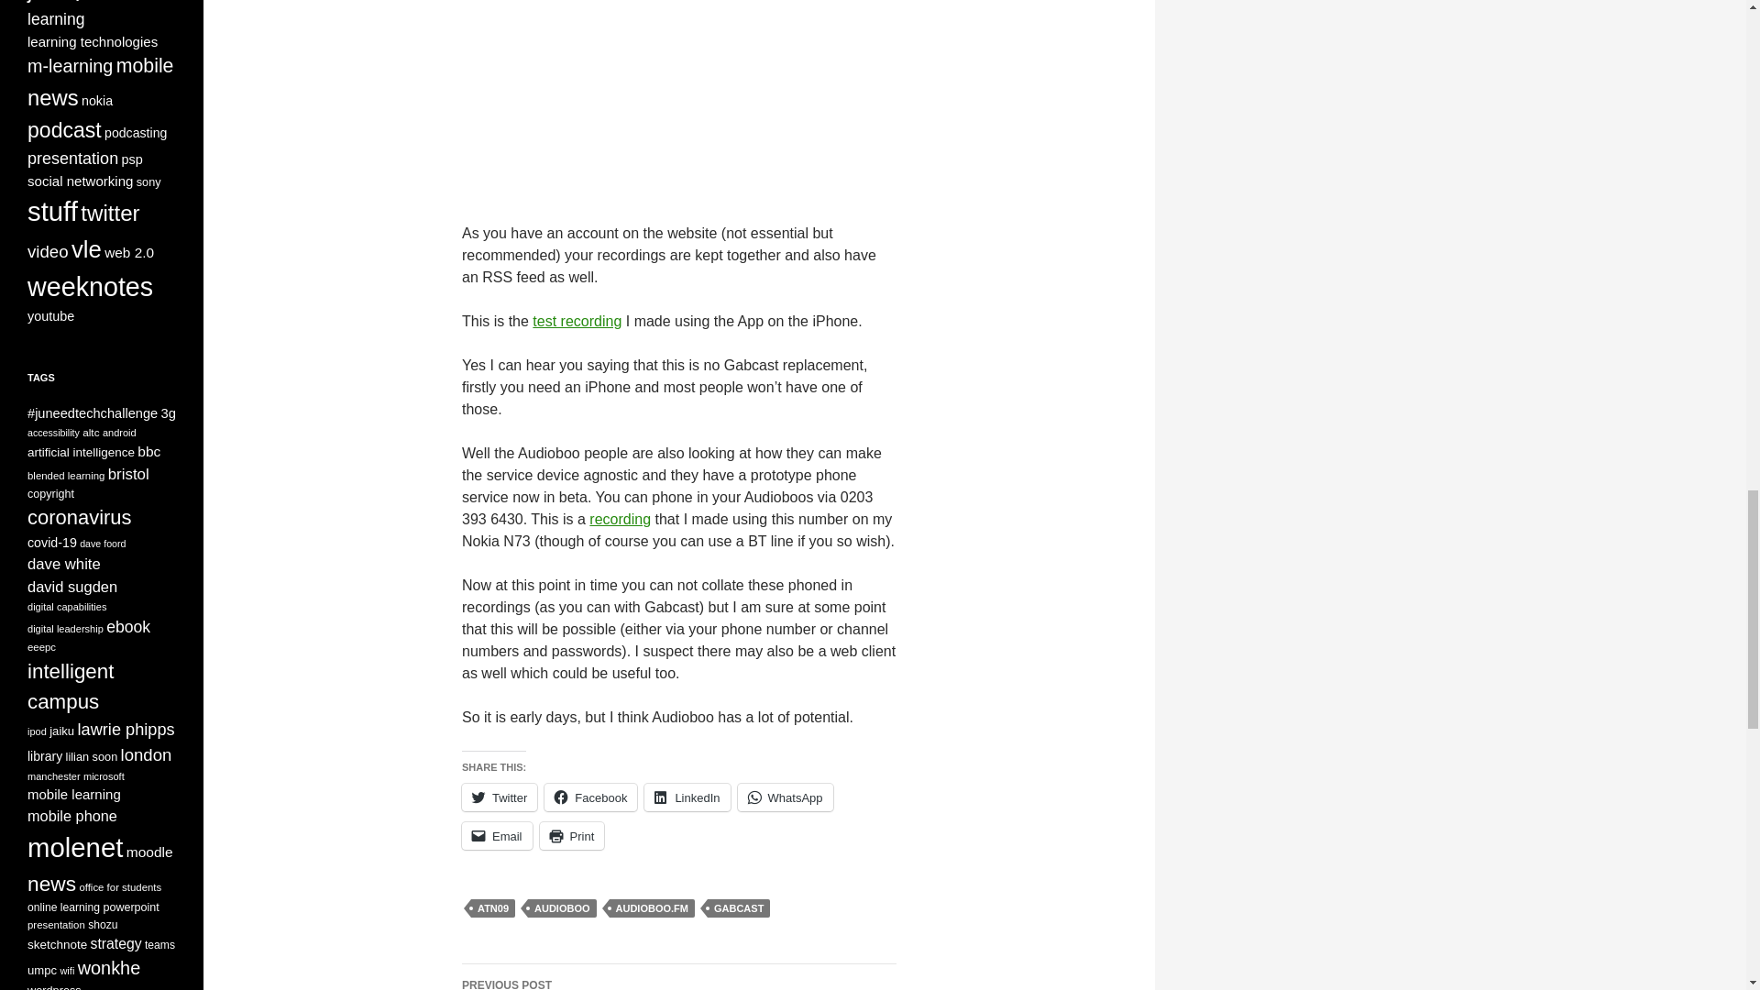  What do you see at coordinates (652, 907) in the screenshot?
I see `AUDIOBOO.FM` at bounding box center [652, 907].